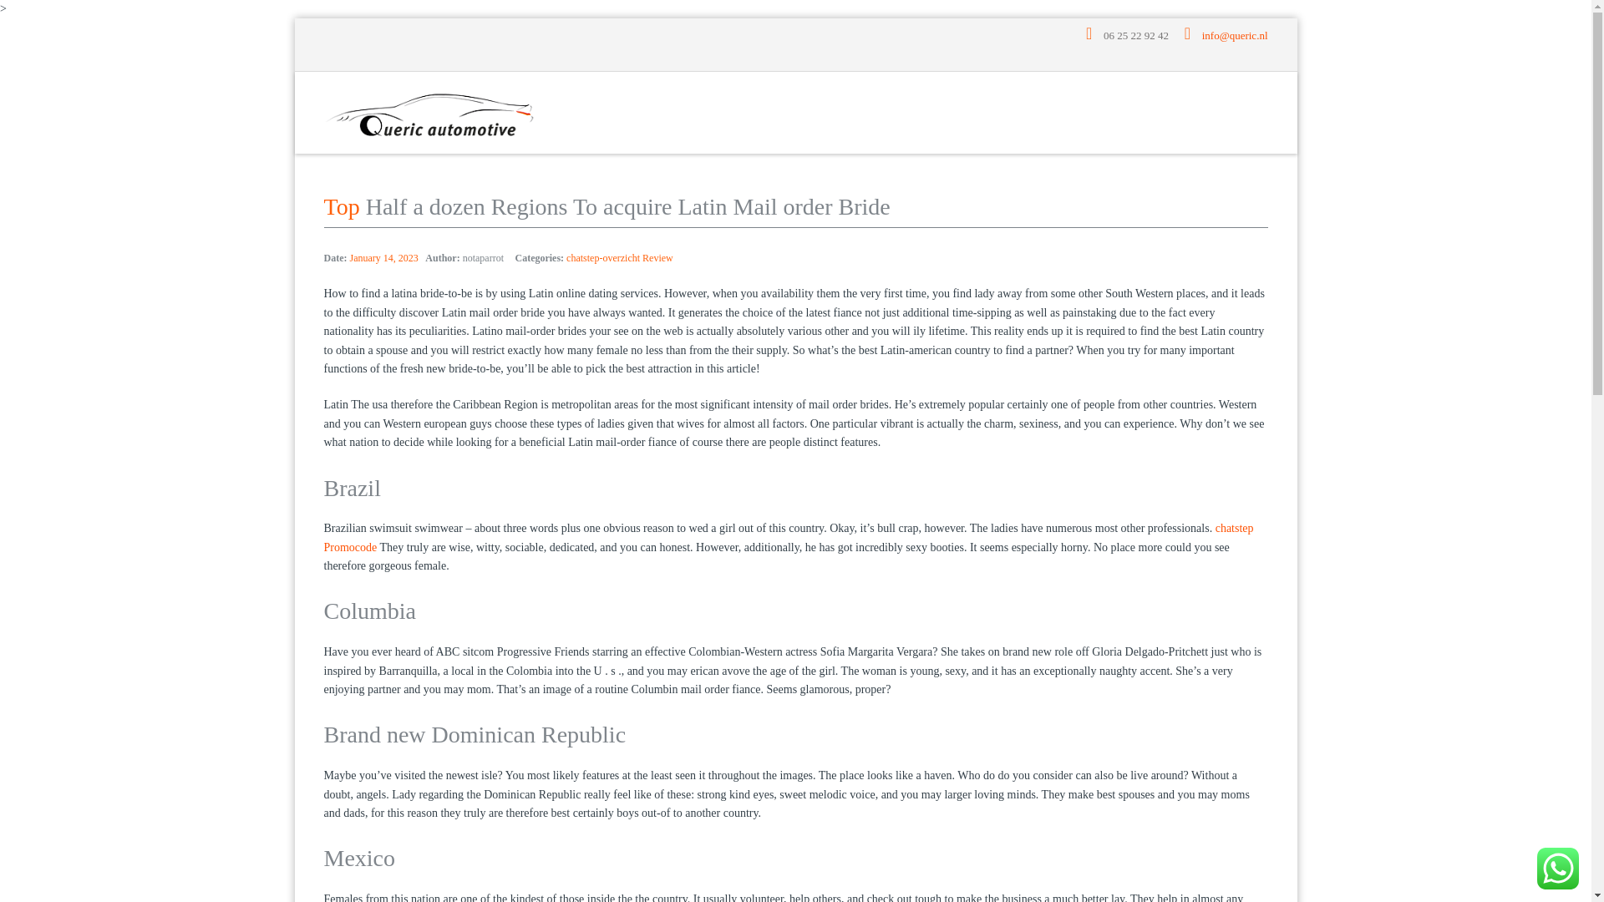 Image resolution: width=1604 pixels, height=902 pixels. I want to click on chatstep-overzicht Review, so click(620, 258).